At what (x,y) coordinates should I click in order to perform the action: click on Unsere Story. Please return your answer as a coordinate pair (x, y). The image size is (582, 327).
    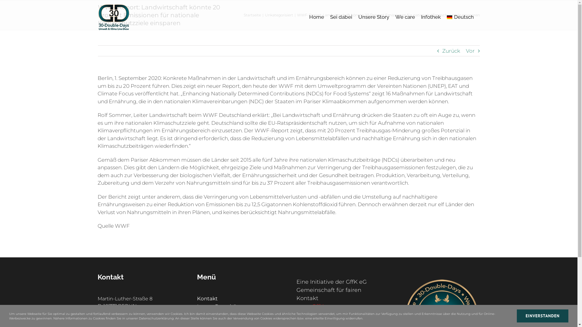
    Looking at the image, I should click on (374, 17).